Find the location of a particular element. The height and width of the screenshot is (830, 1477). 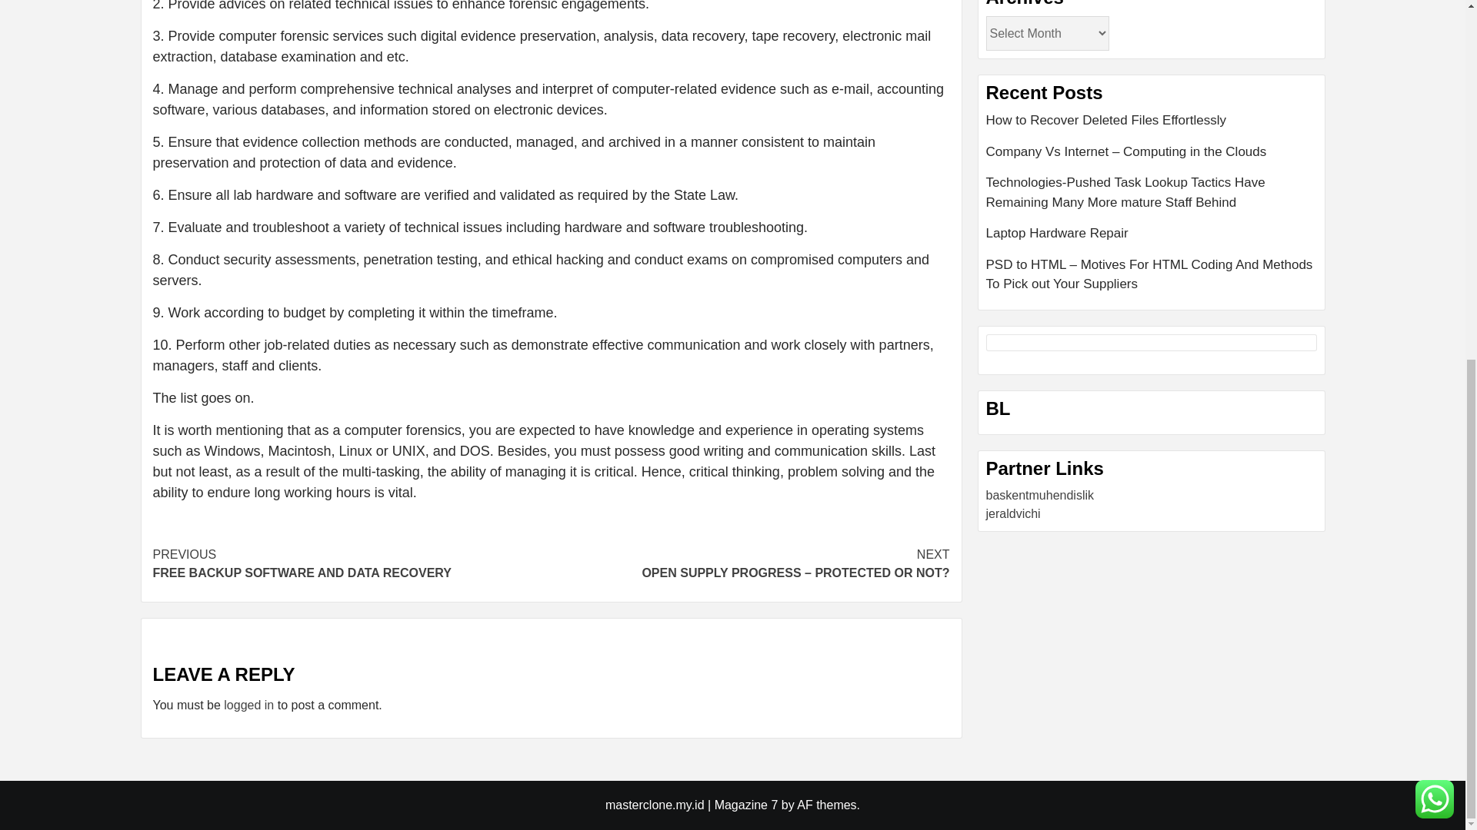

logged in is located at coordinates (248, 705).